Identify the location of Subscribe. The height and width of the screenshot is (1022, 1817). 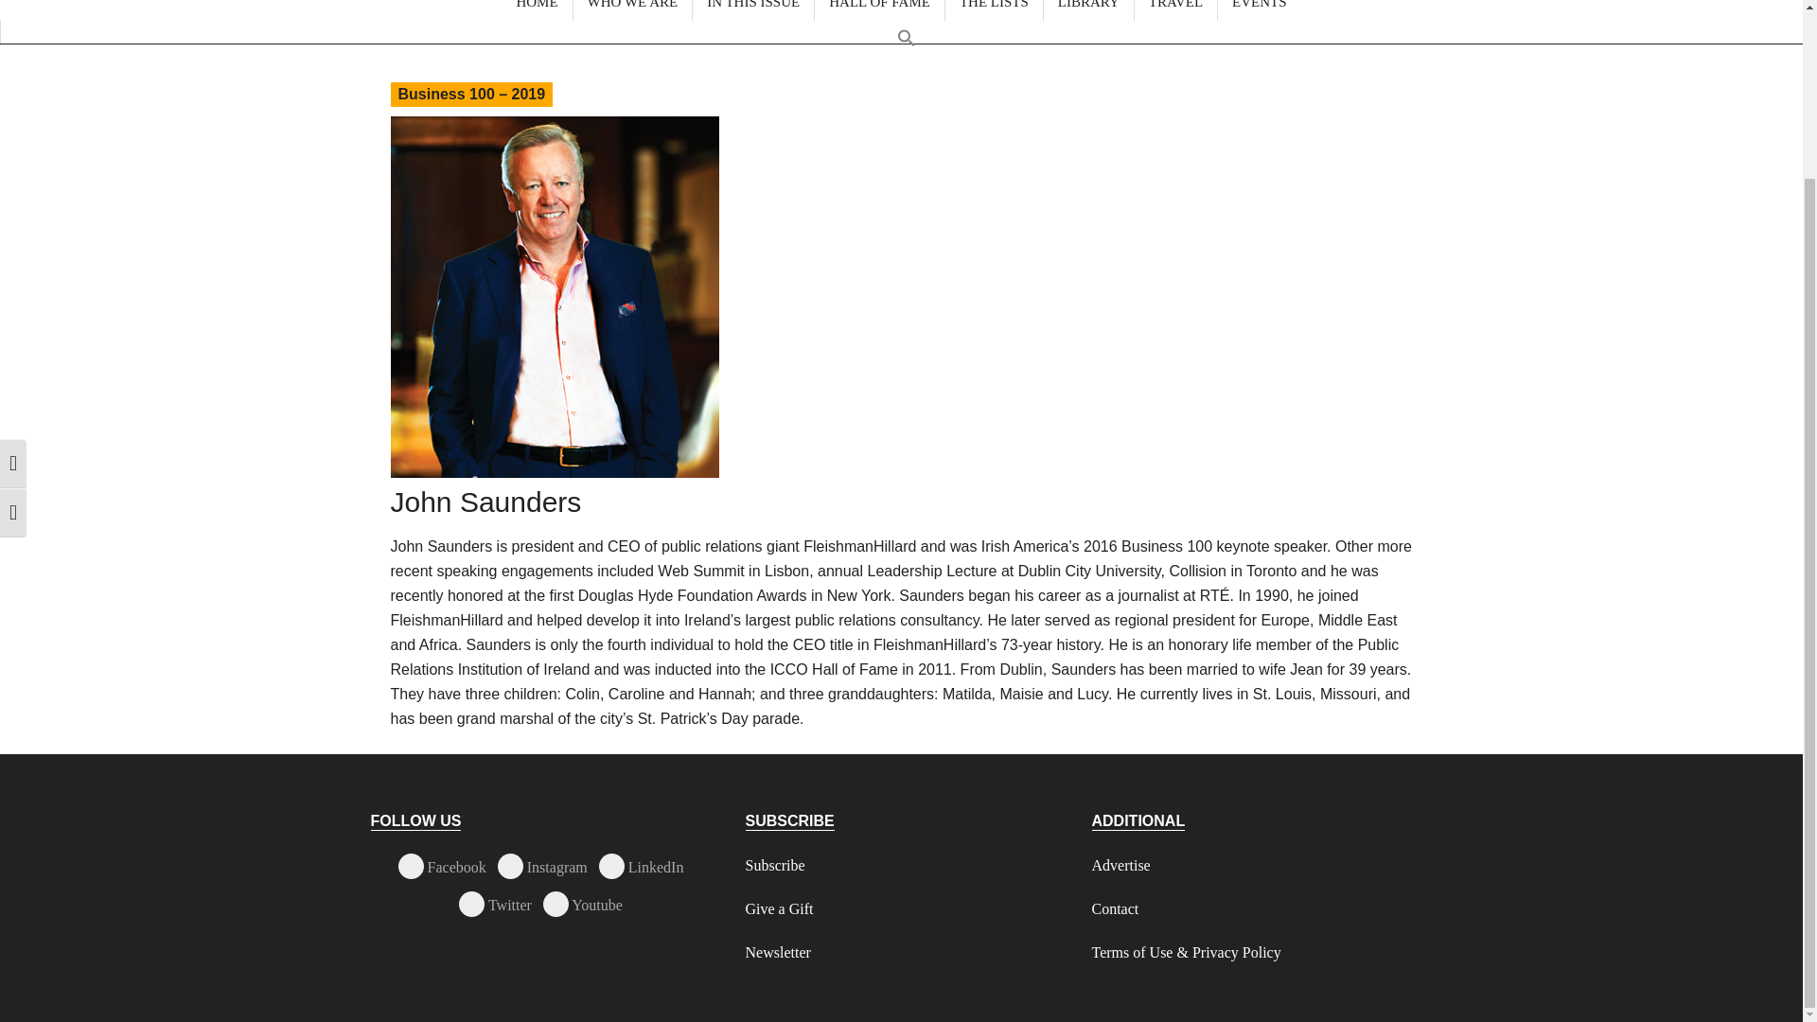
(774, 865).